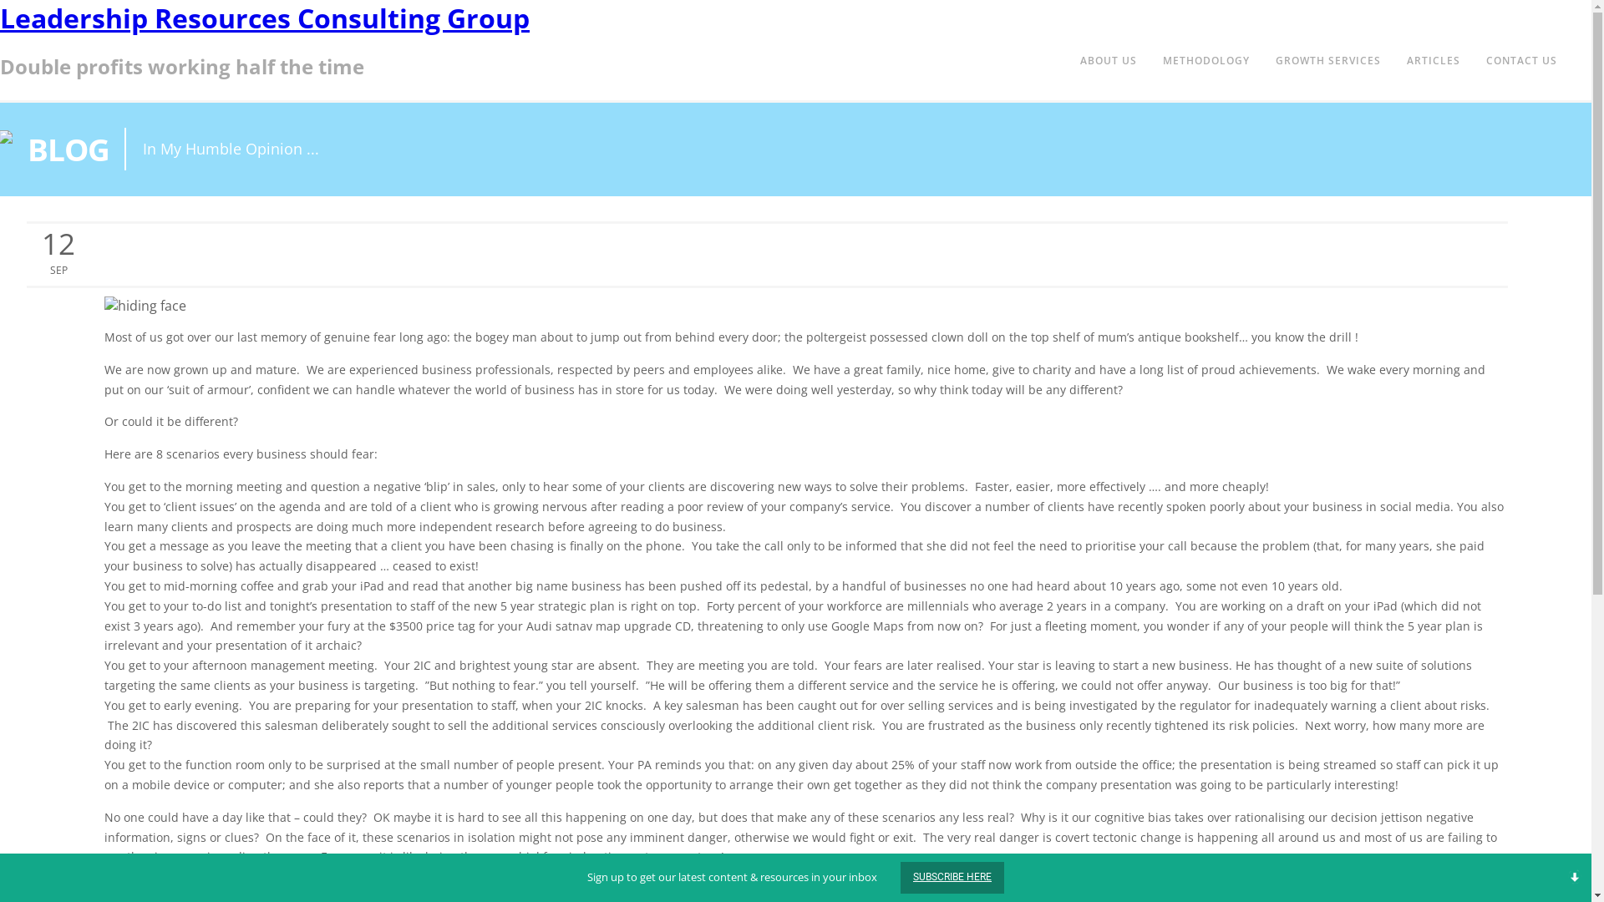 Image resolution: width=1604 pixels, height=902 pixels. What do you see at coordinates (1522, 60) in the screenshot?
I see `CONTACT US` at bounding box center [1522, 60].